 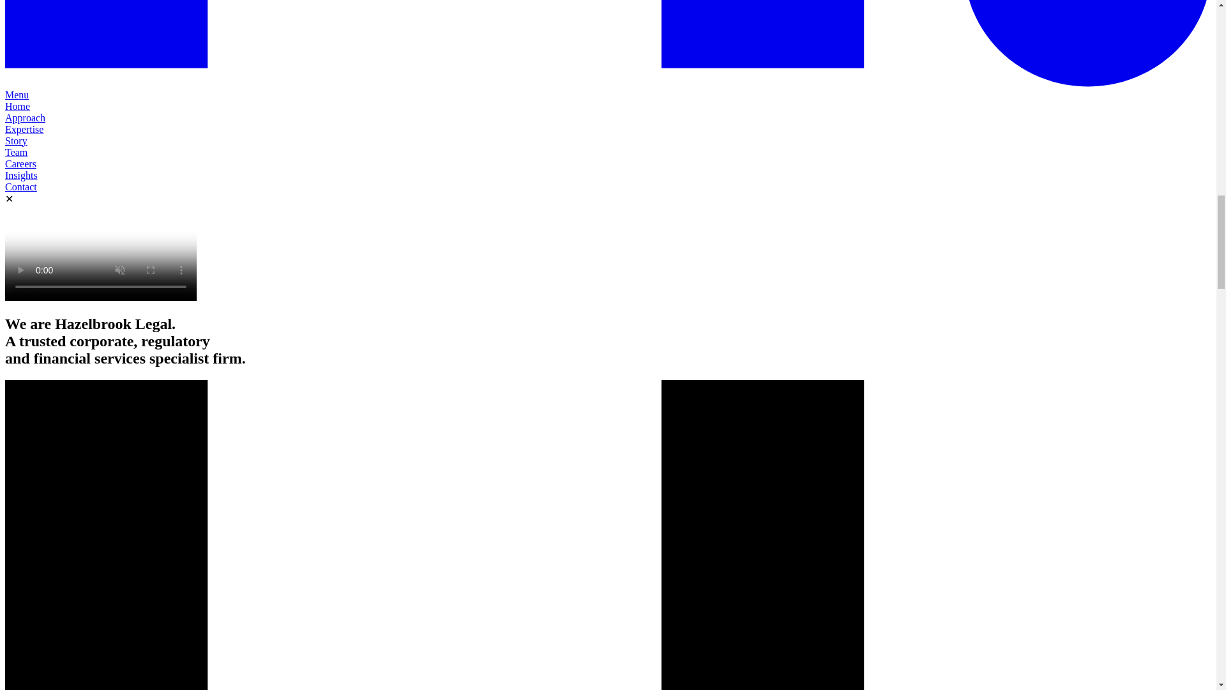 I want to click on Insights, so click(x=21, y=175).